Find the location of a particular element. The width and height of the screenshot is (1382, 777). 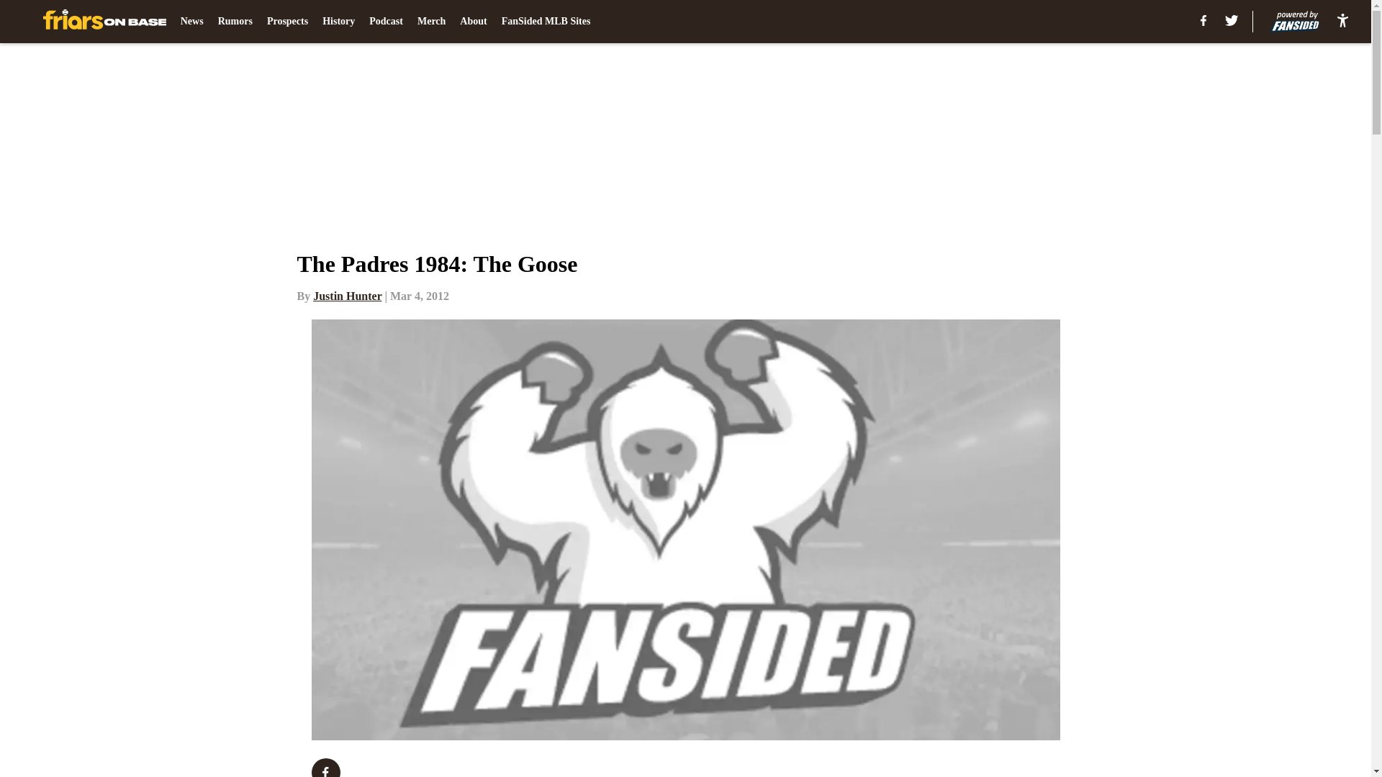

About is located at coordinates (473, 22).